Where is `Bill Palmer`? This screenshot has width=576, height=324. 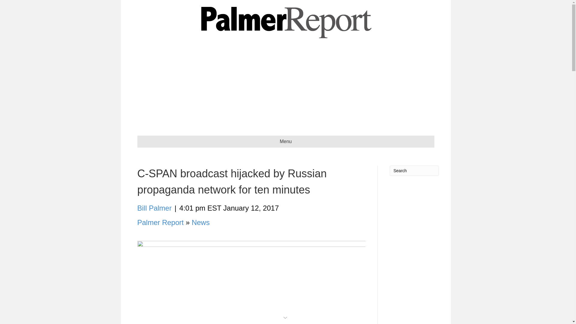 Bill Palmer is located at coordinates (154, 208).